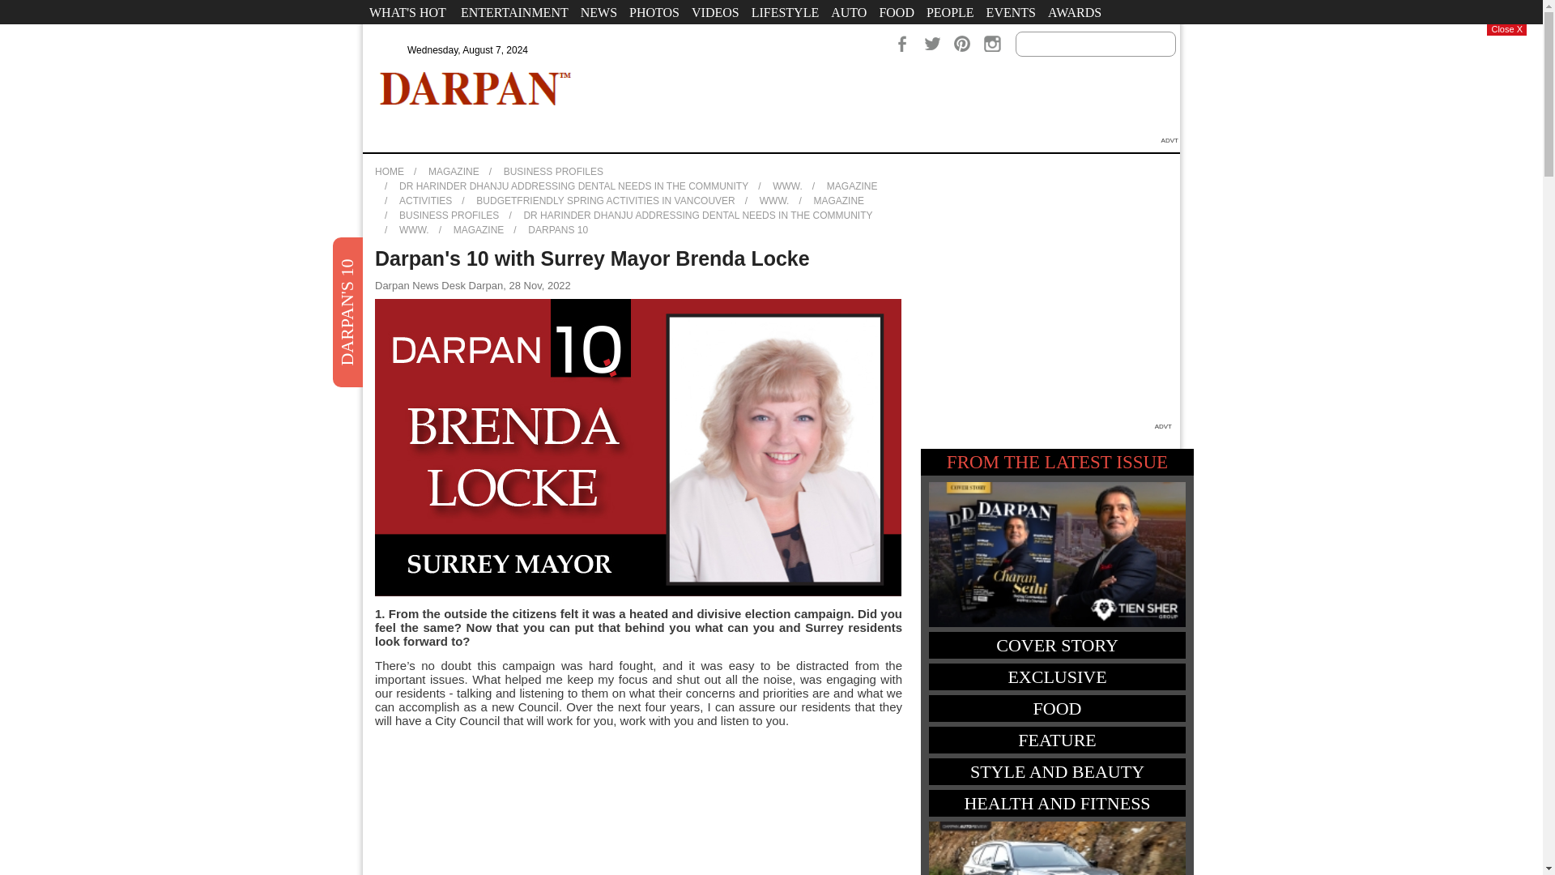 This screenshot has height=875, width=1555. What do you see at coordinates (786, 12) in the screenshot?
I see `LIFESTYLE` at bounding box center [786, 12].